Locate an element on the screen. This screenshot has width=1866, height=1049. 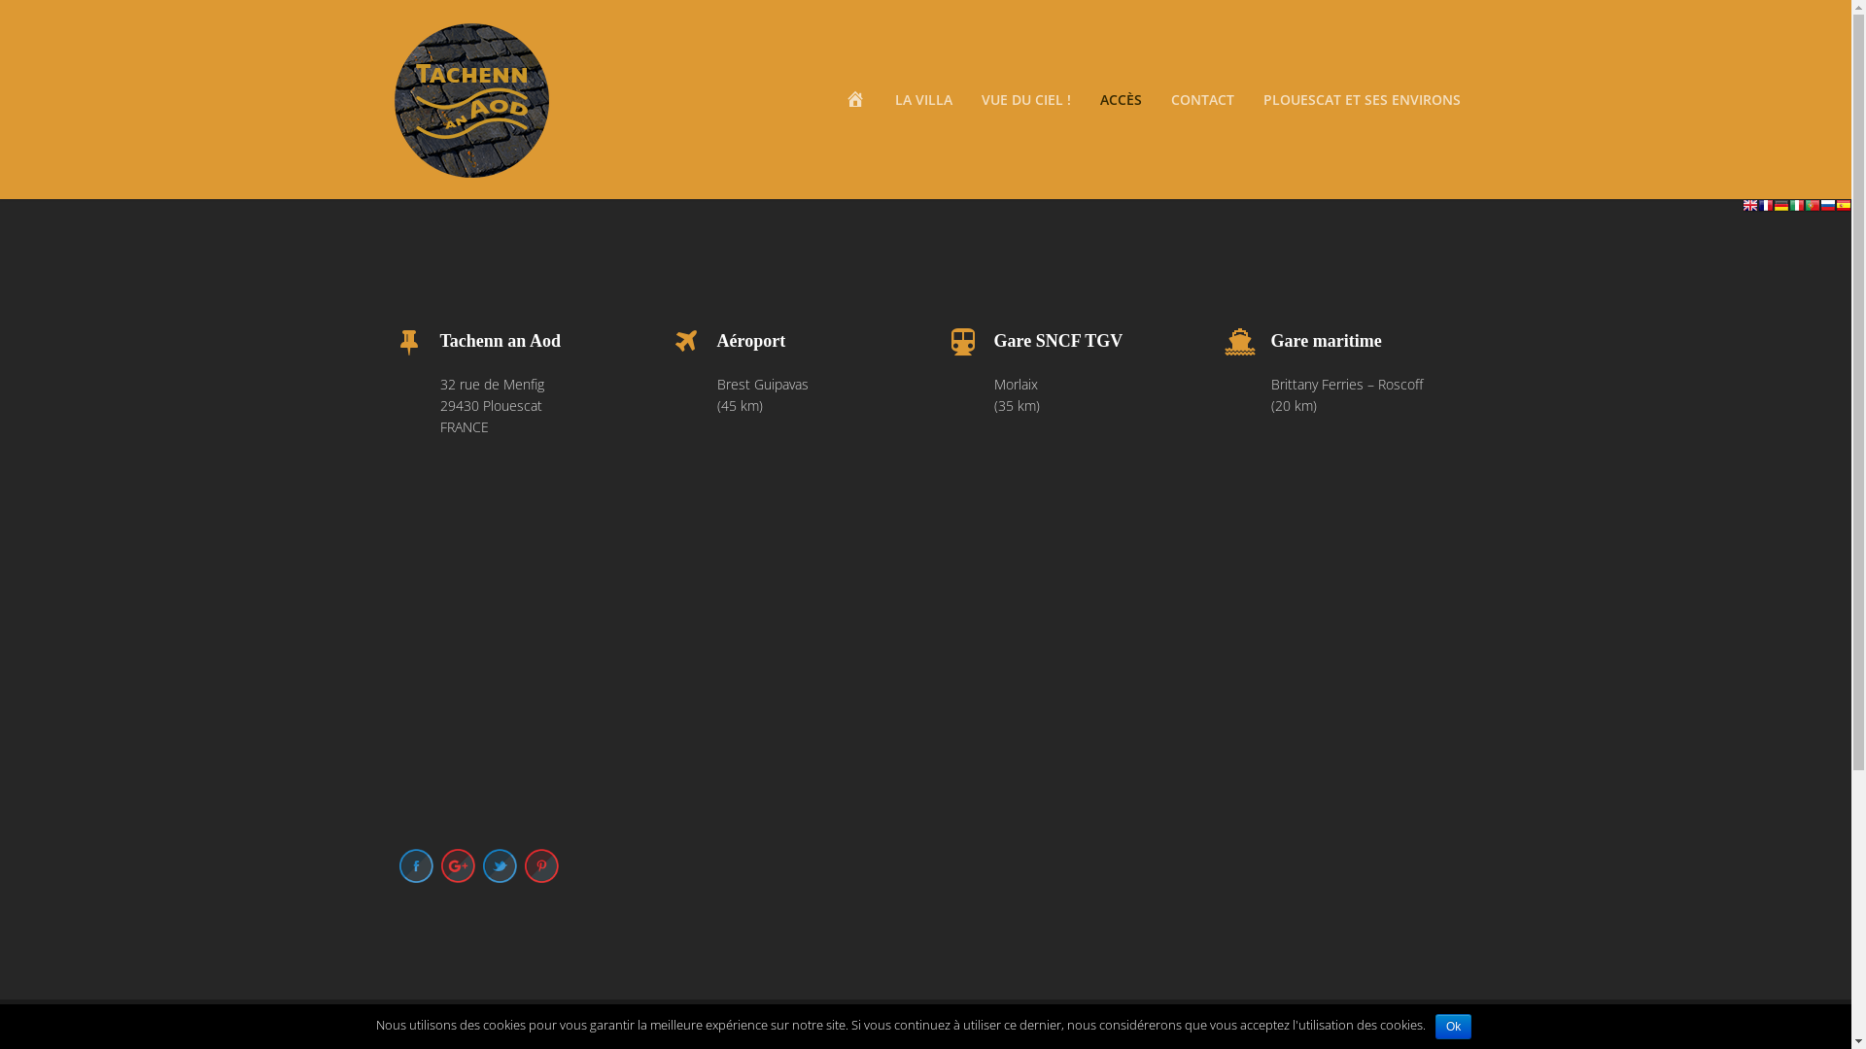
VUE DU CIEL ! is located at coordinates (1026, 99).